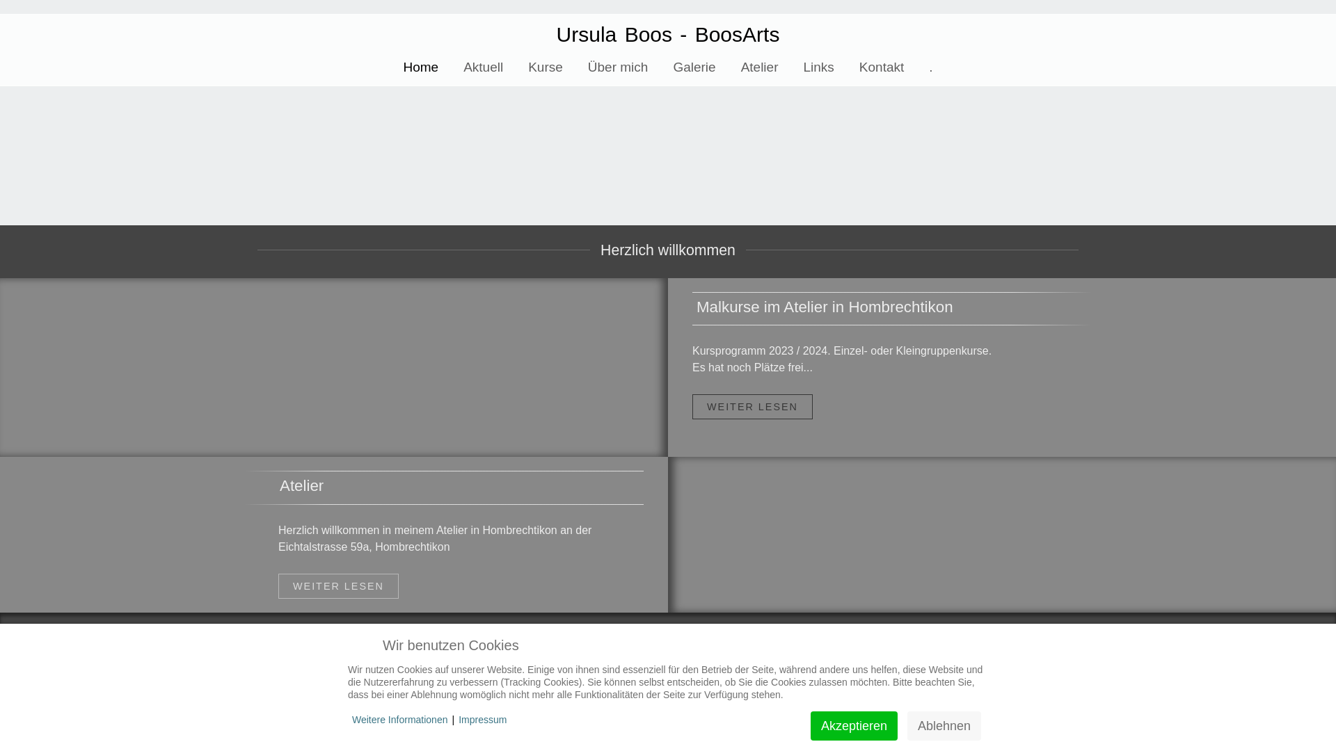  Describe the element at coordinates (931, 67) in the screenshot. I see `.` at that location.